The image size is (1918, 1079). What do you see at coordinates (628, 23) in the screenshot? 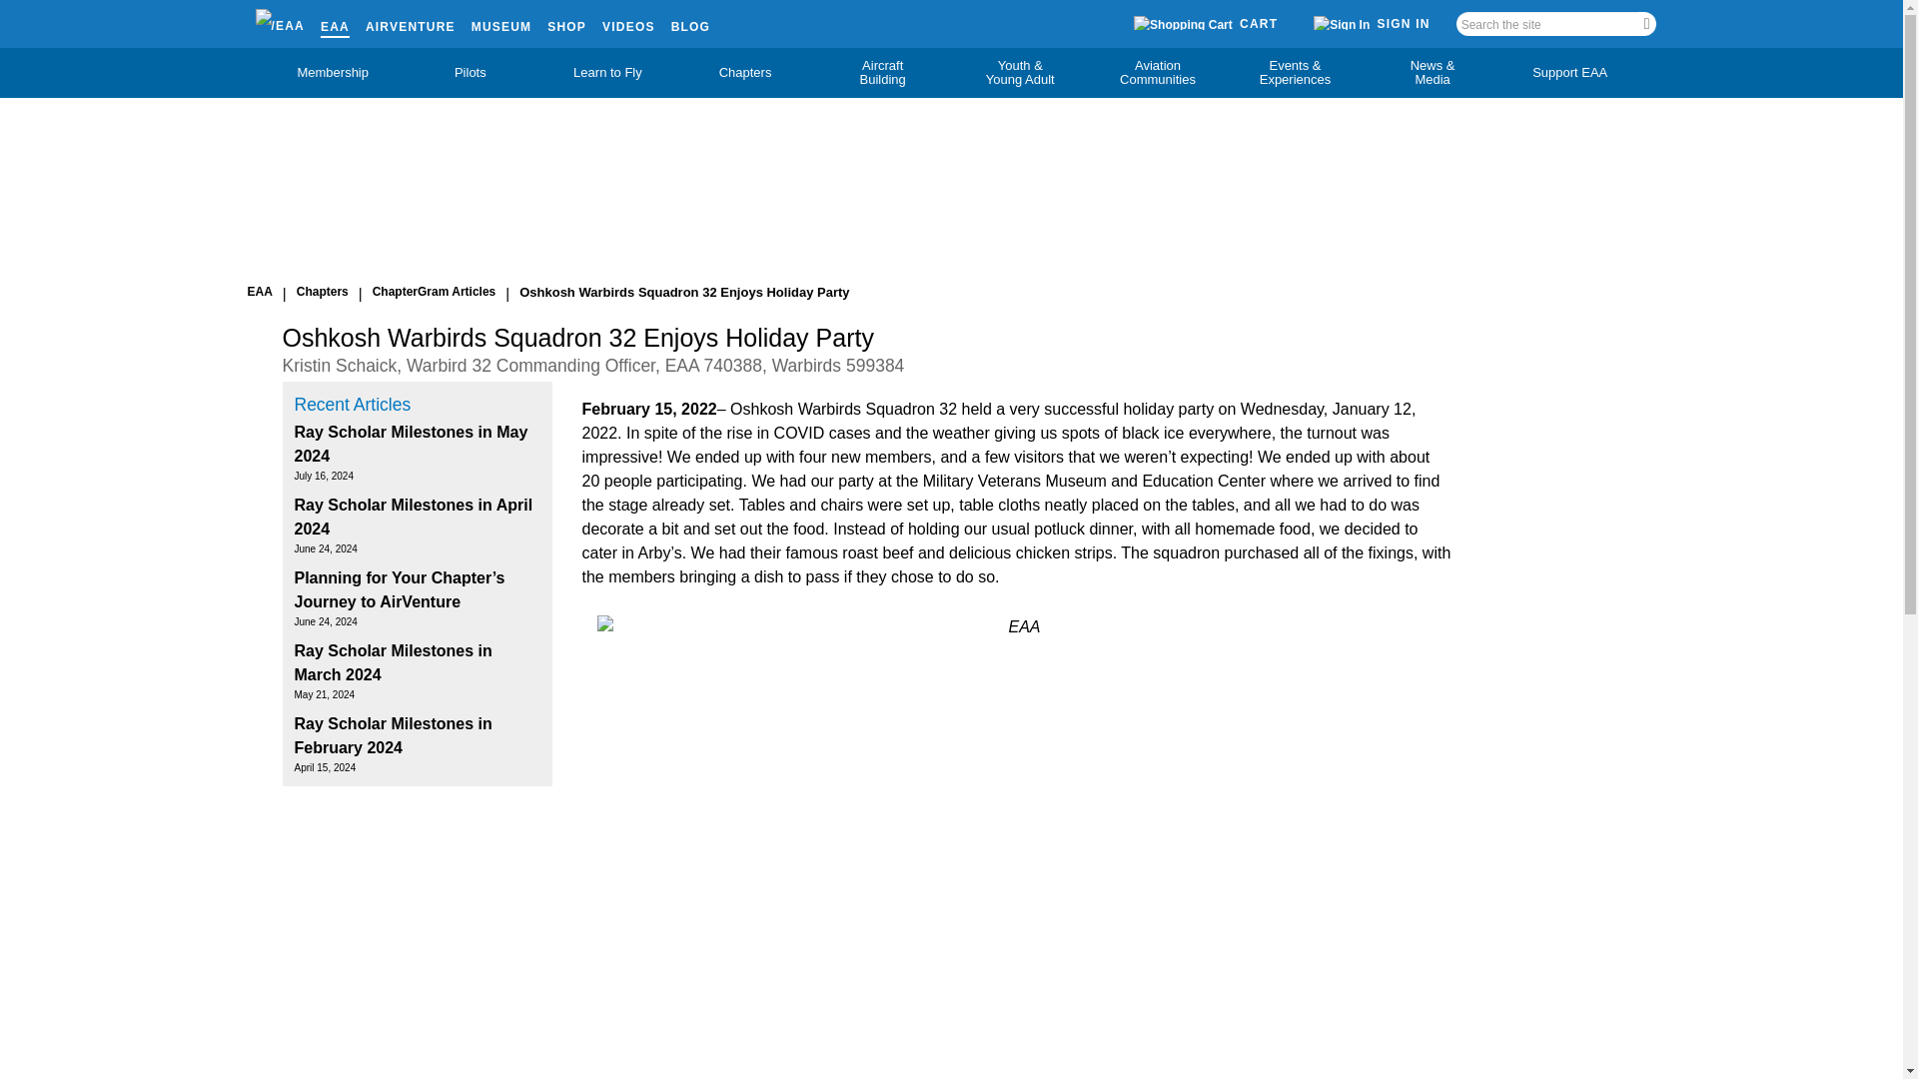
I see `VIDEOS` at bounding box center [628, 23].